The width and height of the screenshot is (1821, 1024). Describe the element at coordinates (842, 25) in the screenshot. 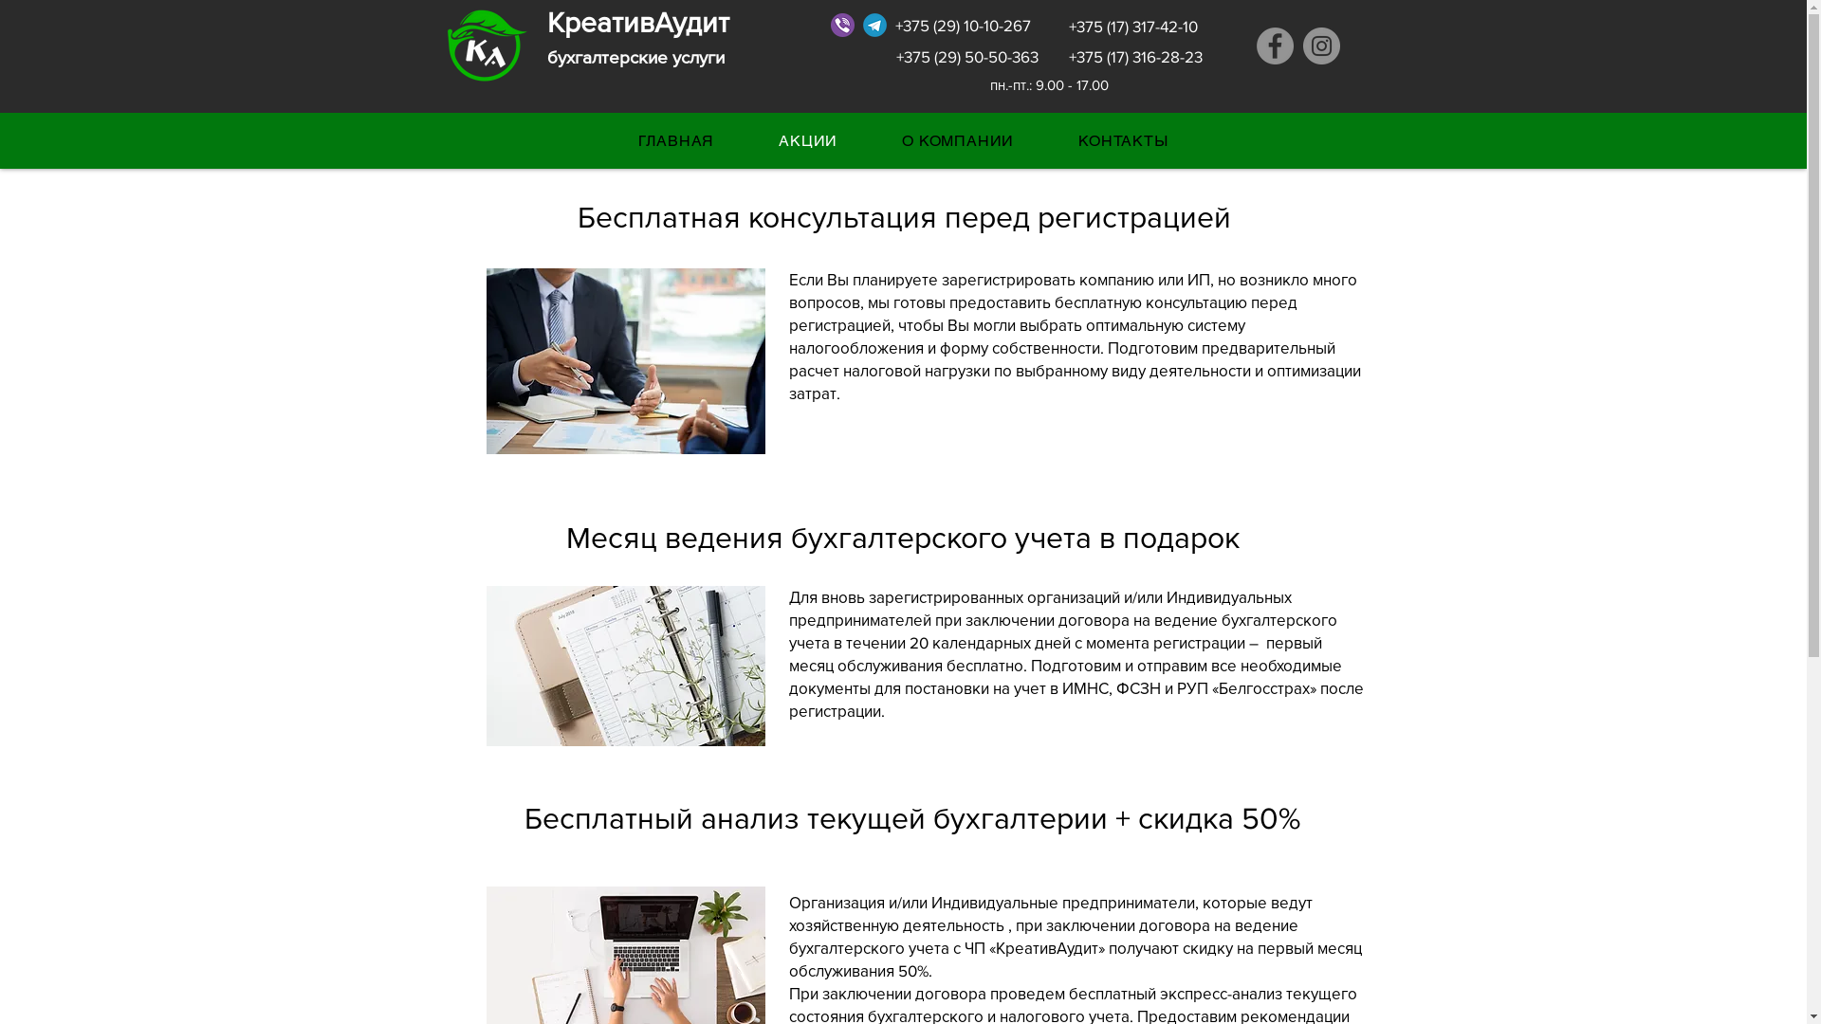

I see `Icon viber.png` at that location.